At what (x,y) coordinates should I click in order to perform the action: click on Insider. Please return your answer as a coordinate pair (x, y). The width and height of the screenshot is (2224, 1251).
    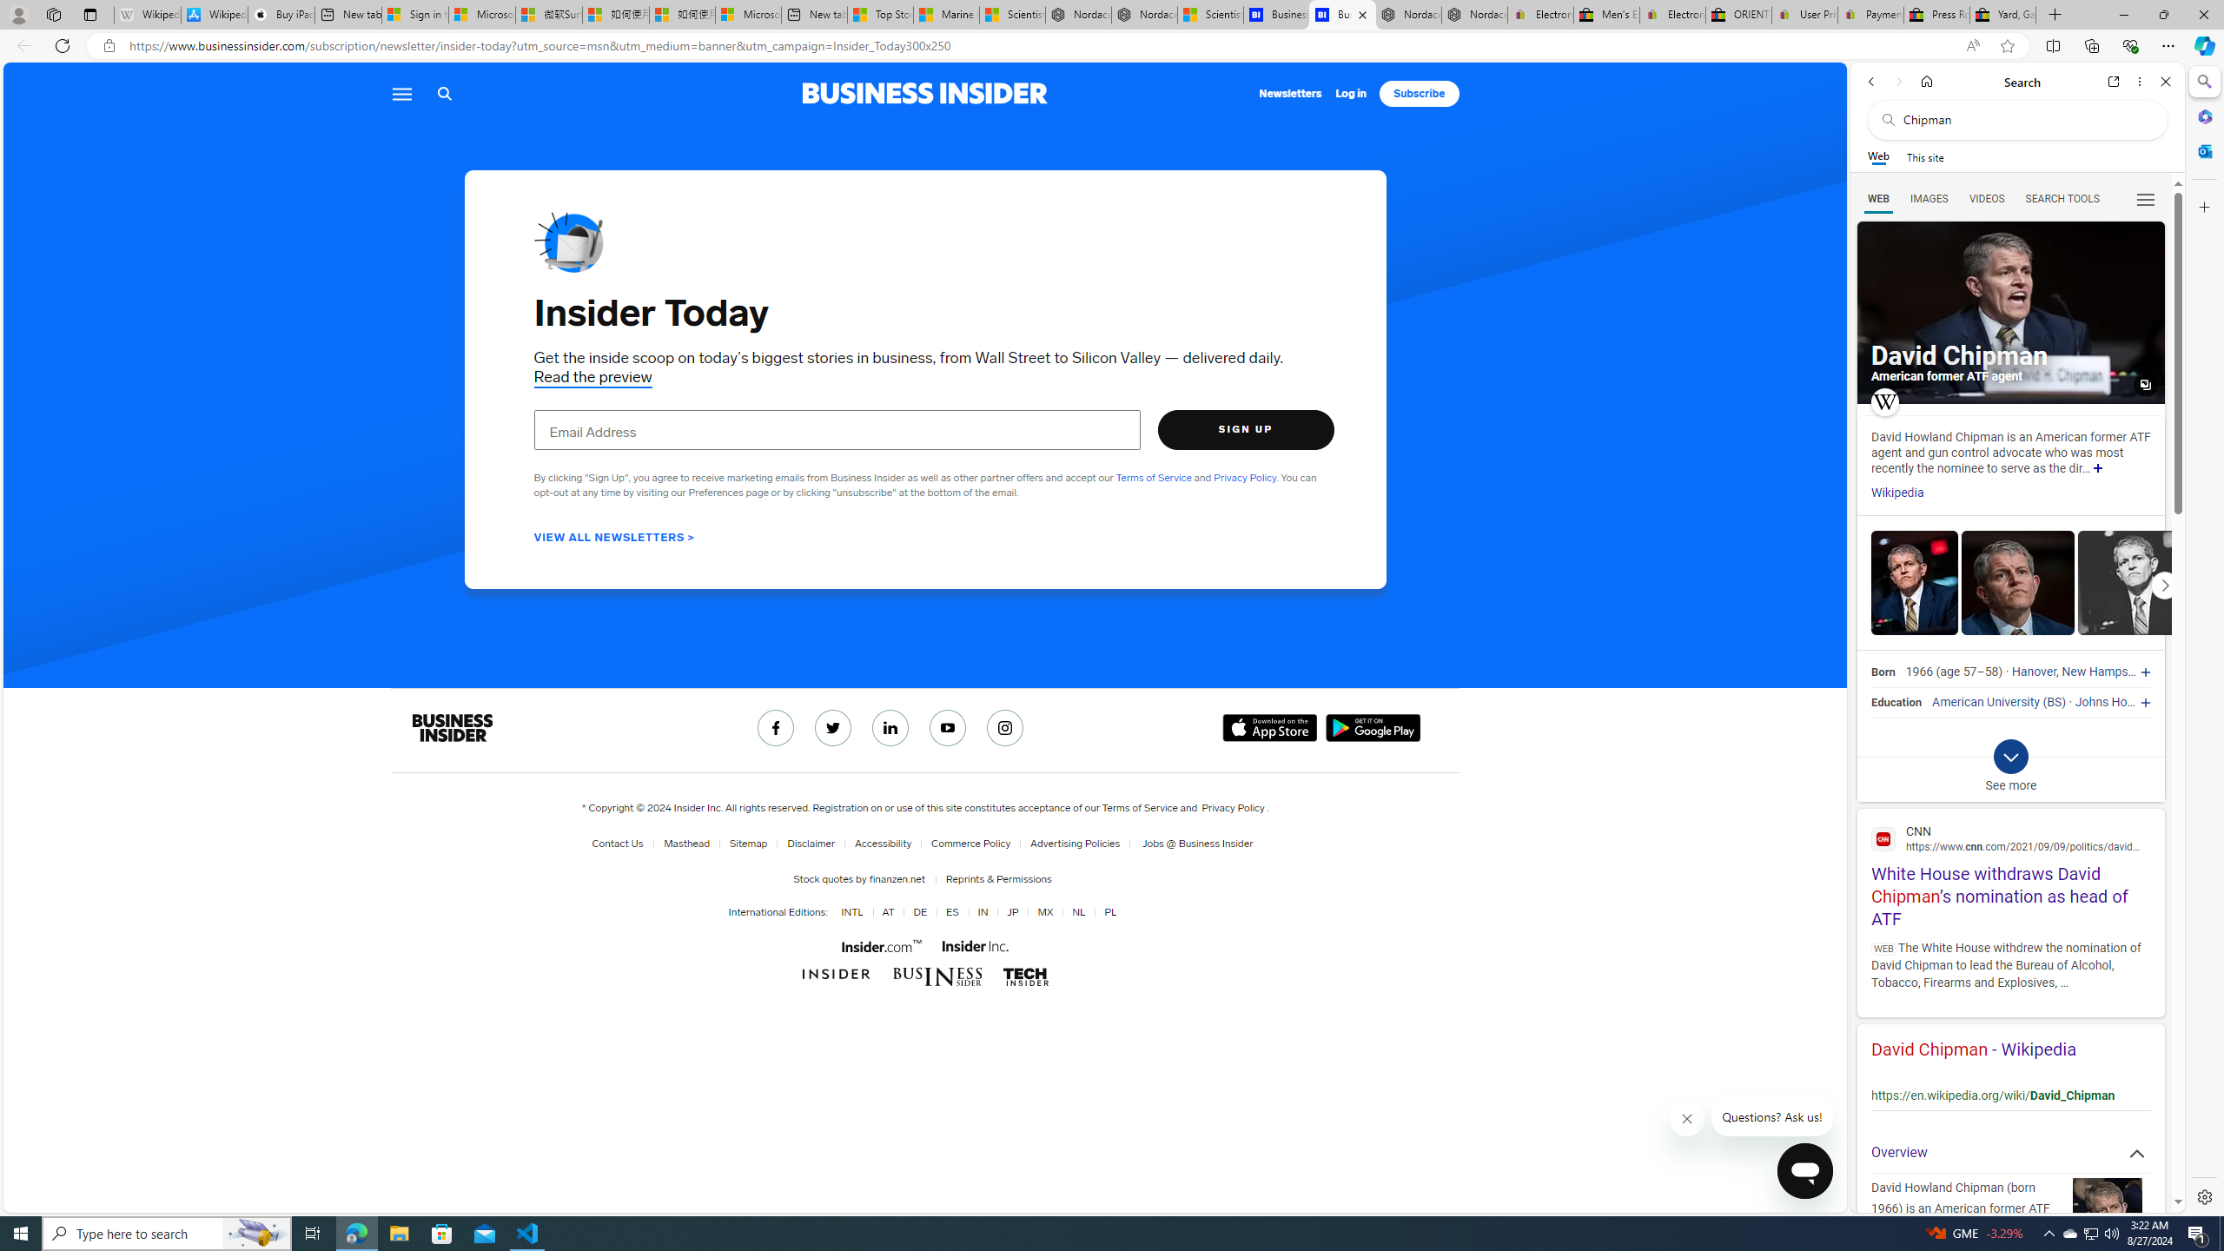
    Looking at the image, I should click on (837, 974).